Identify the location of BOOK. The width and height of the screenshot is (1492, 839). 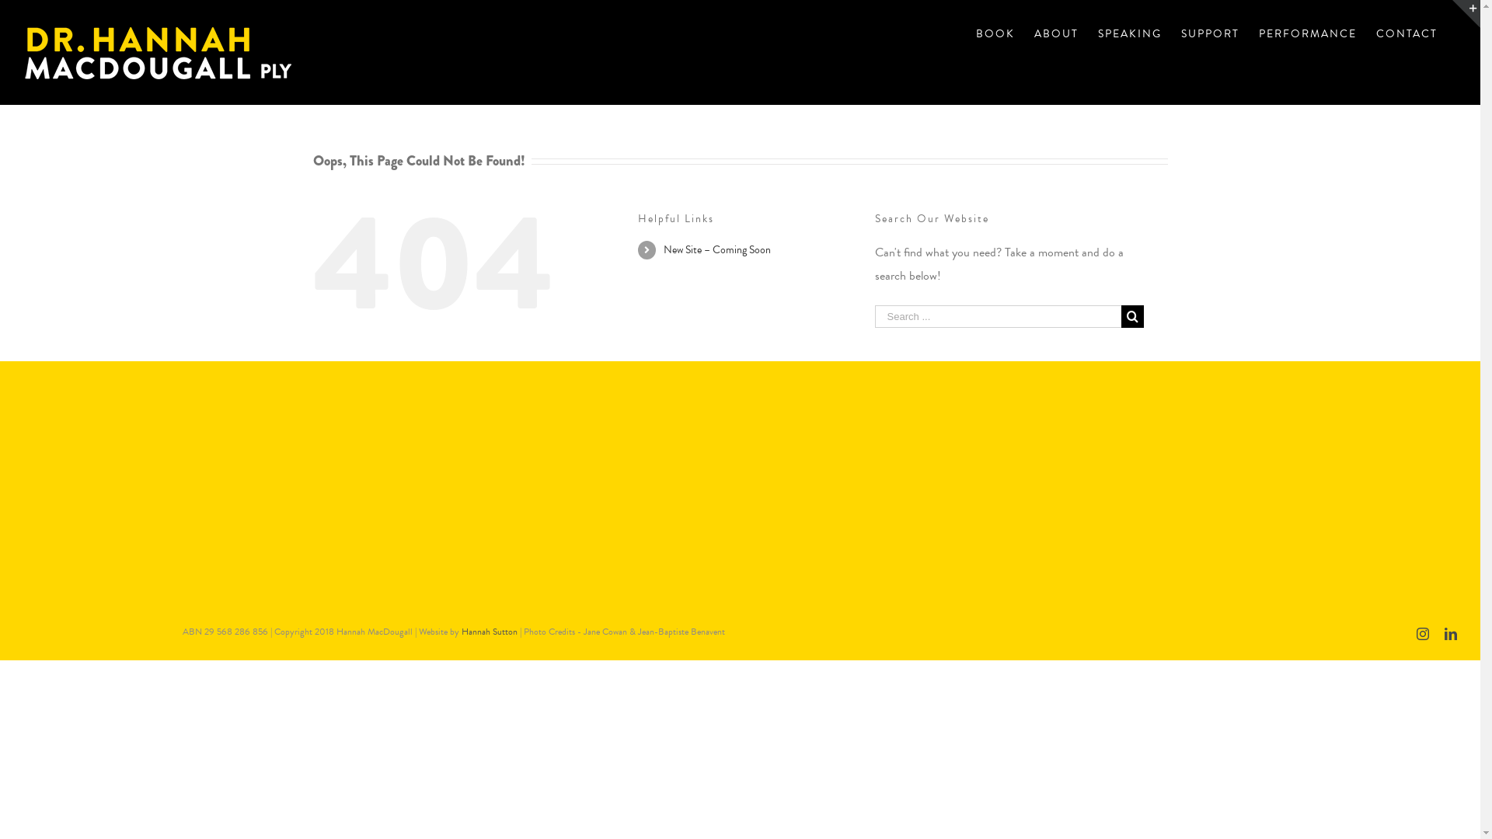
(995, 33).